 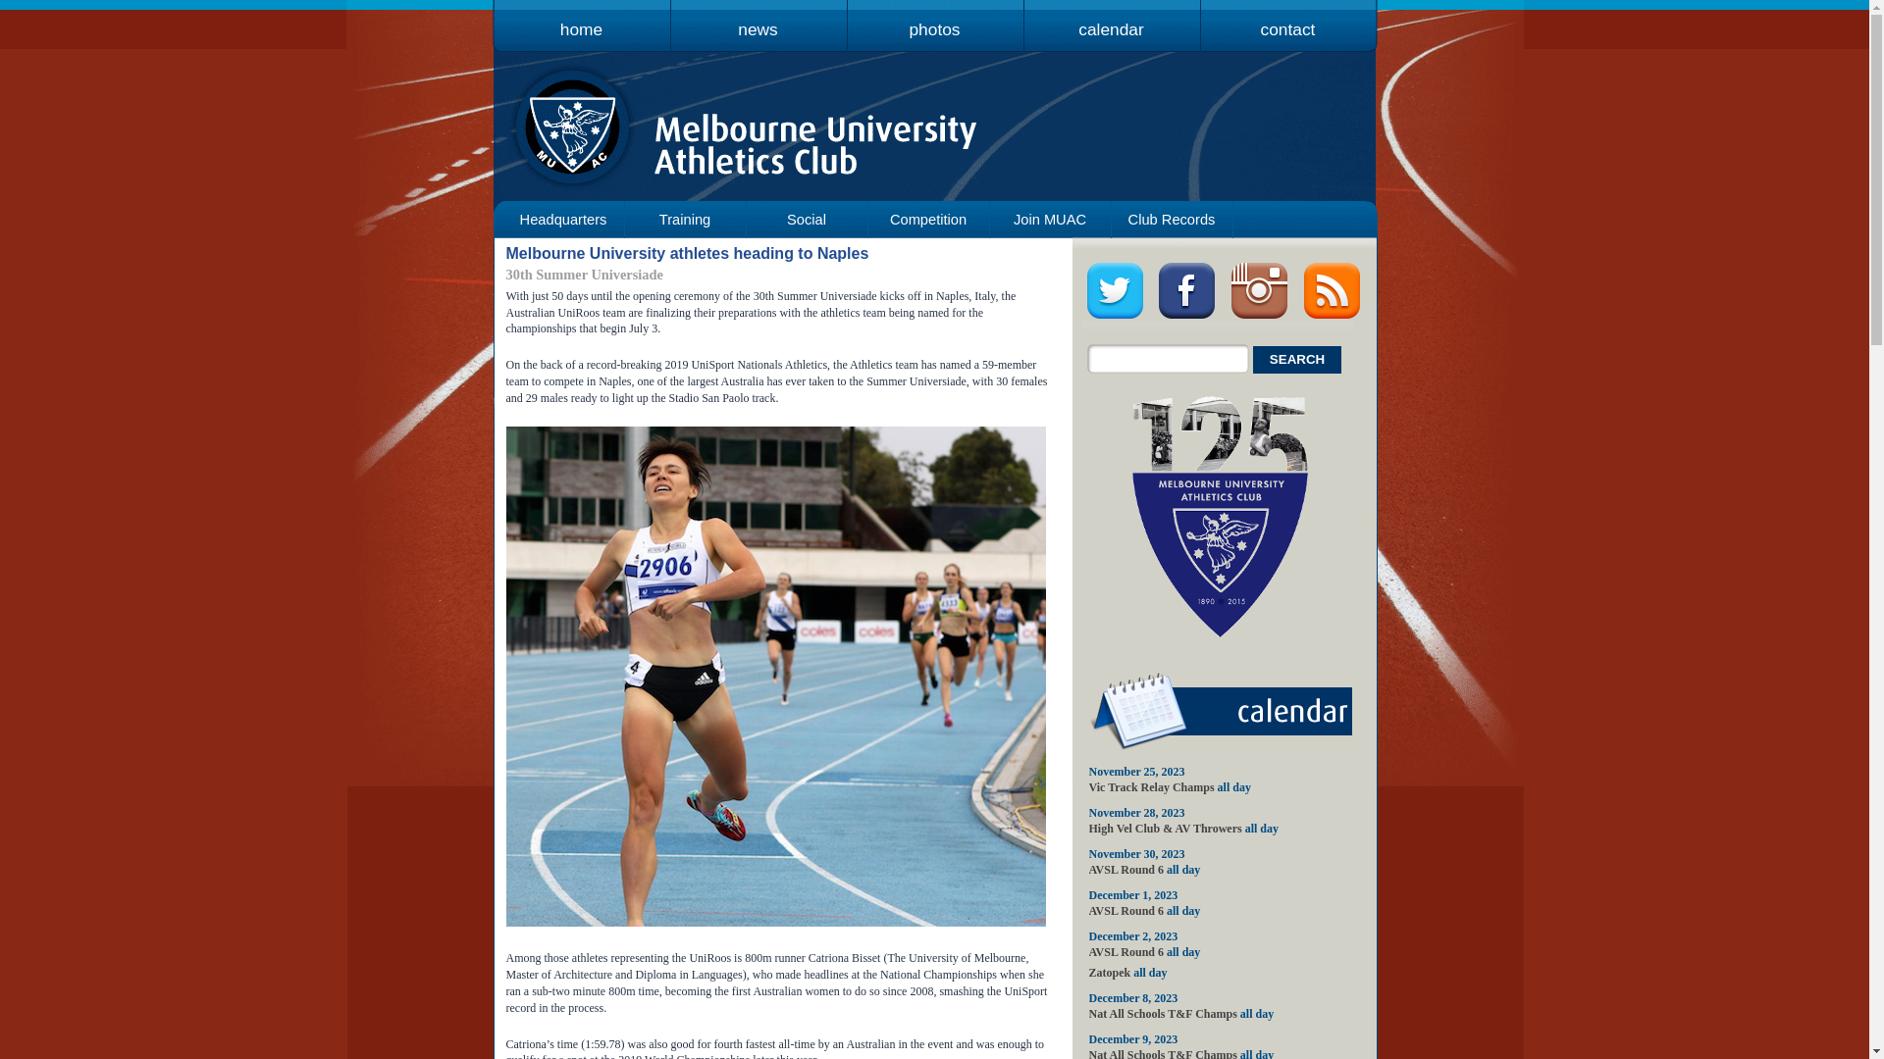 What do you see at coordinates (1126, 911) in the screenshot?
I see `AVSL Round 6` at bounding box center [1126, 911].